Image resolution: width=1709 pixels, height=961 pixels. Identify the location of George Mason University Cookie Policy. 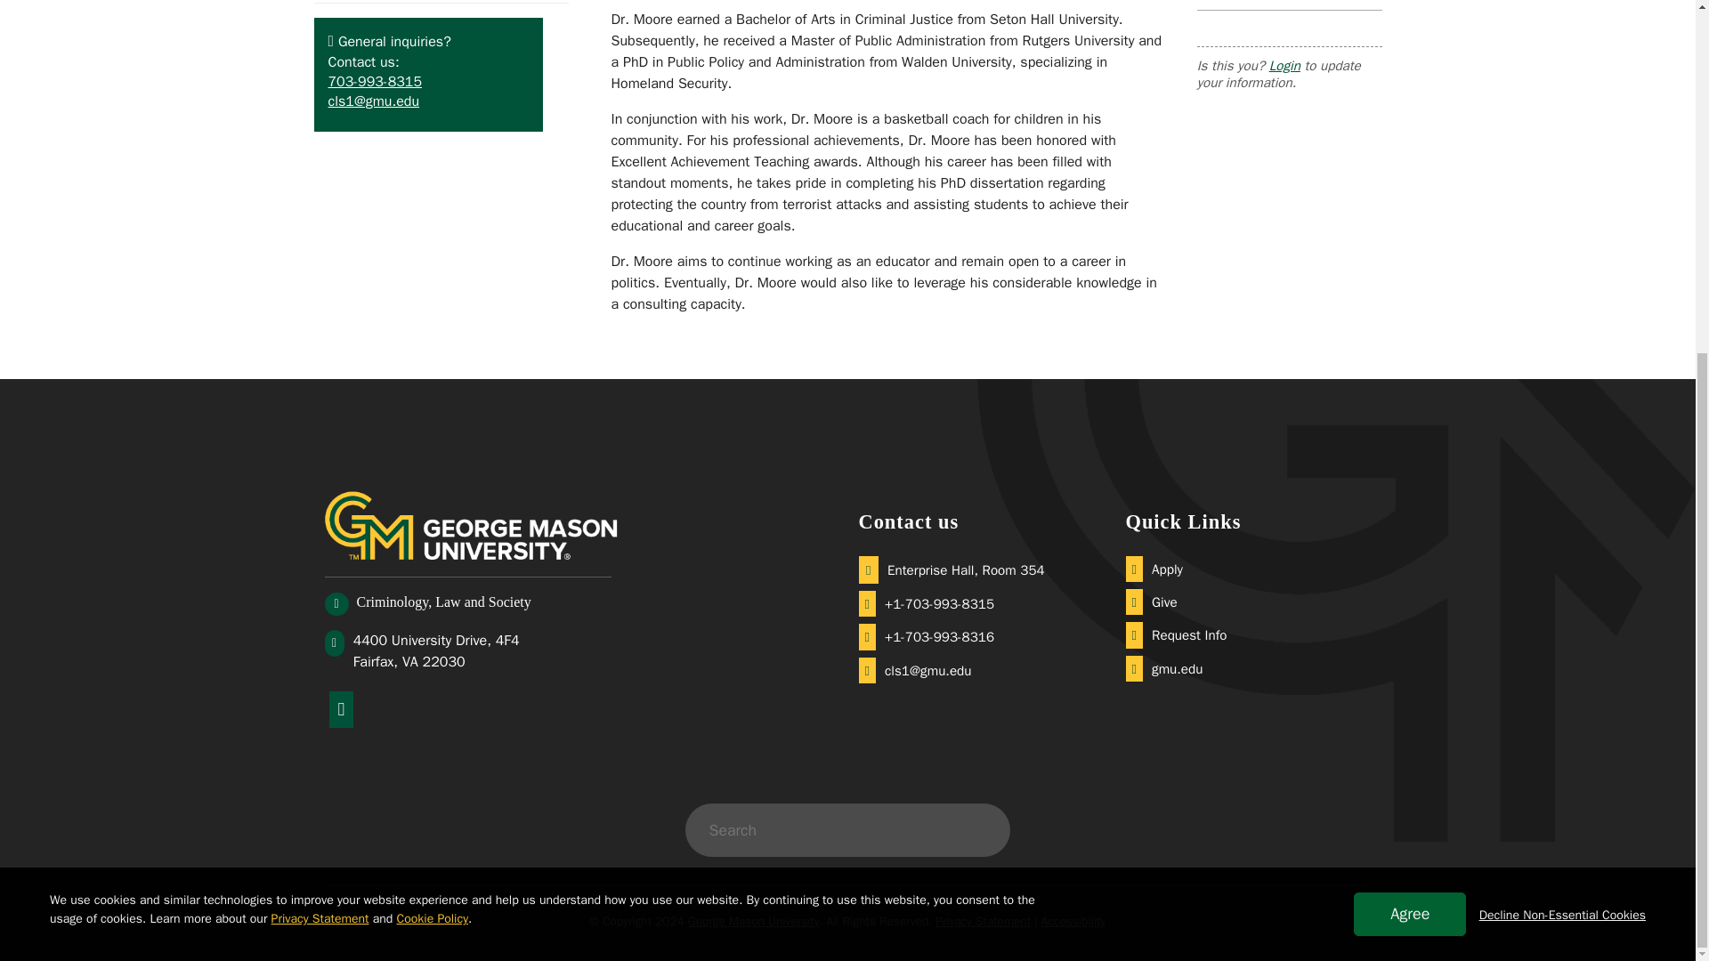
(433, 368).